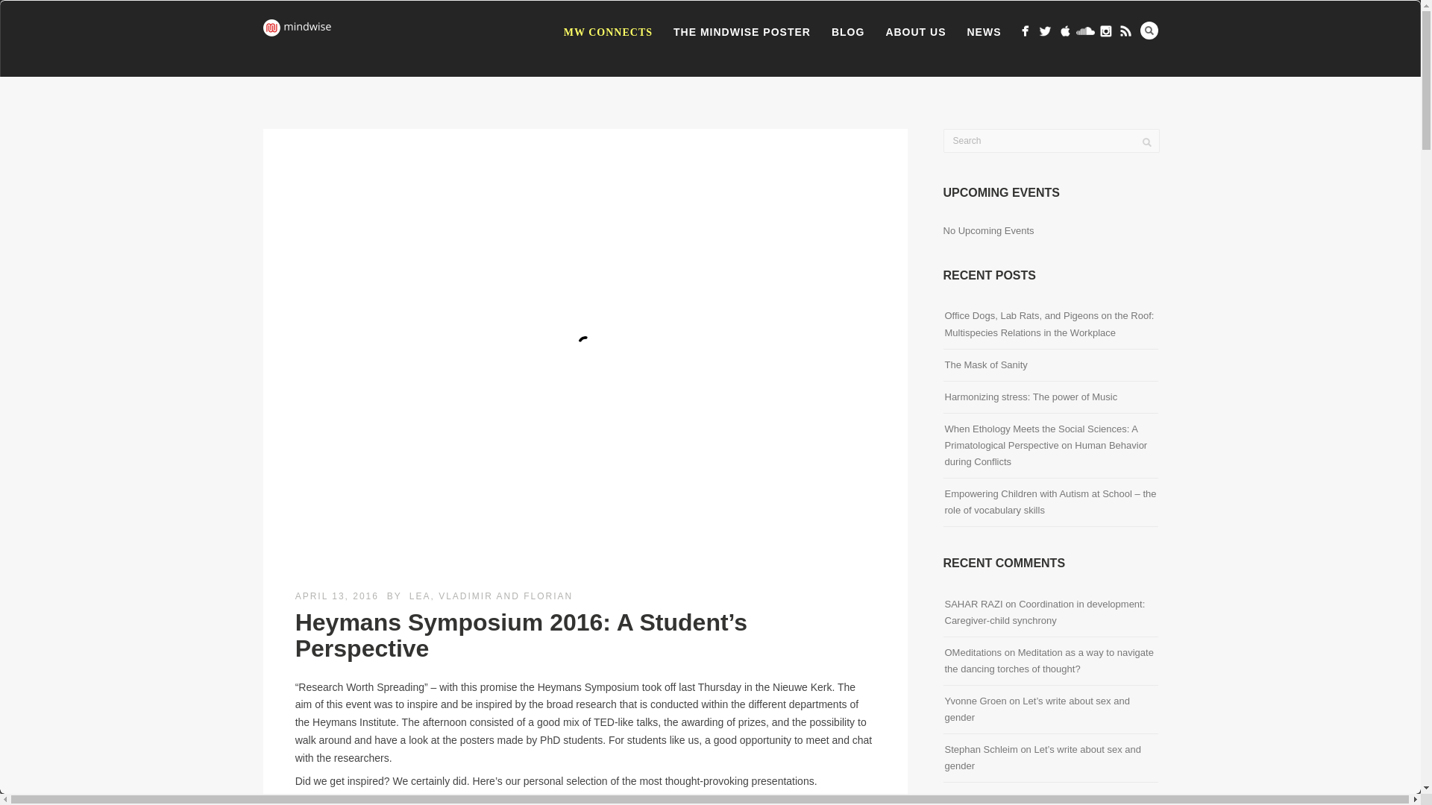  Describe the element at coordinates (1044, 31) in the screenshot. I see `Twitter` at that location.